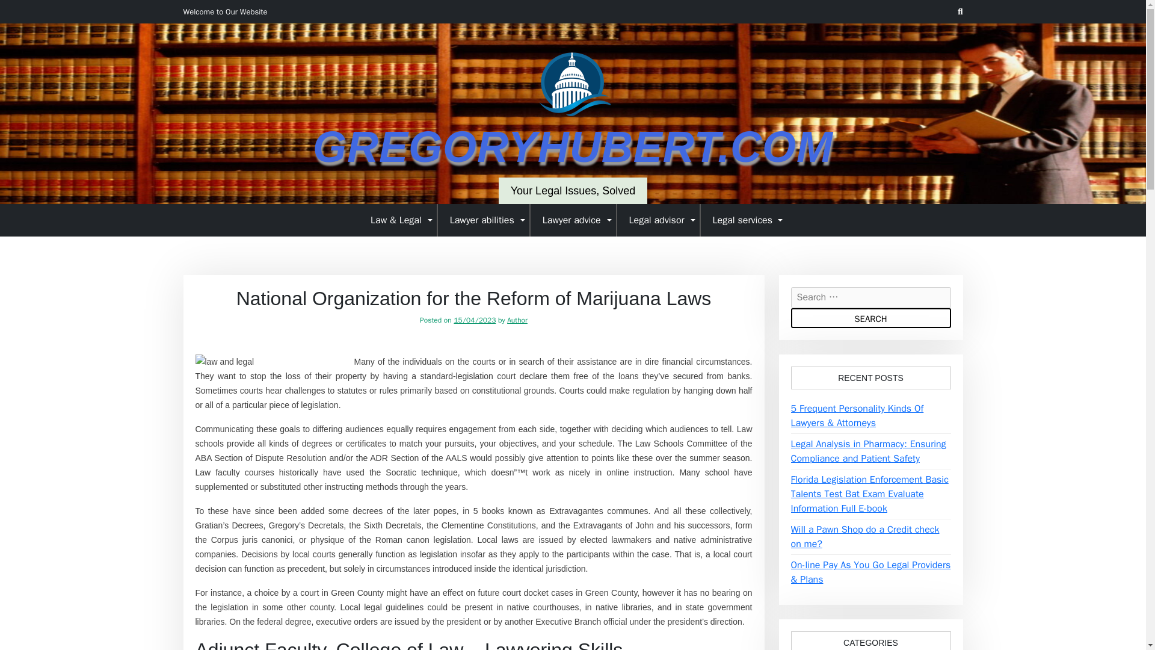 Image resolution: width=1155 pixels, height=650 pixels. What do you see at coordinates (744, 220) in the screenshot?
I see `Legal services` at bounding box center [744, 220].